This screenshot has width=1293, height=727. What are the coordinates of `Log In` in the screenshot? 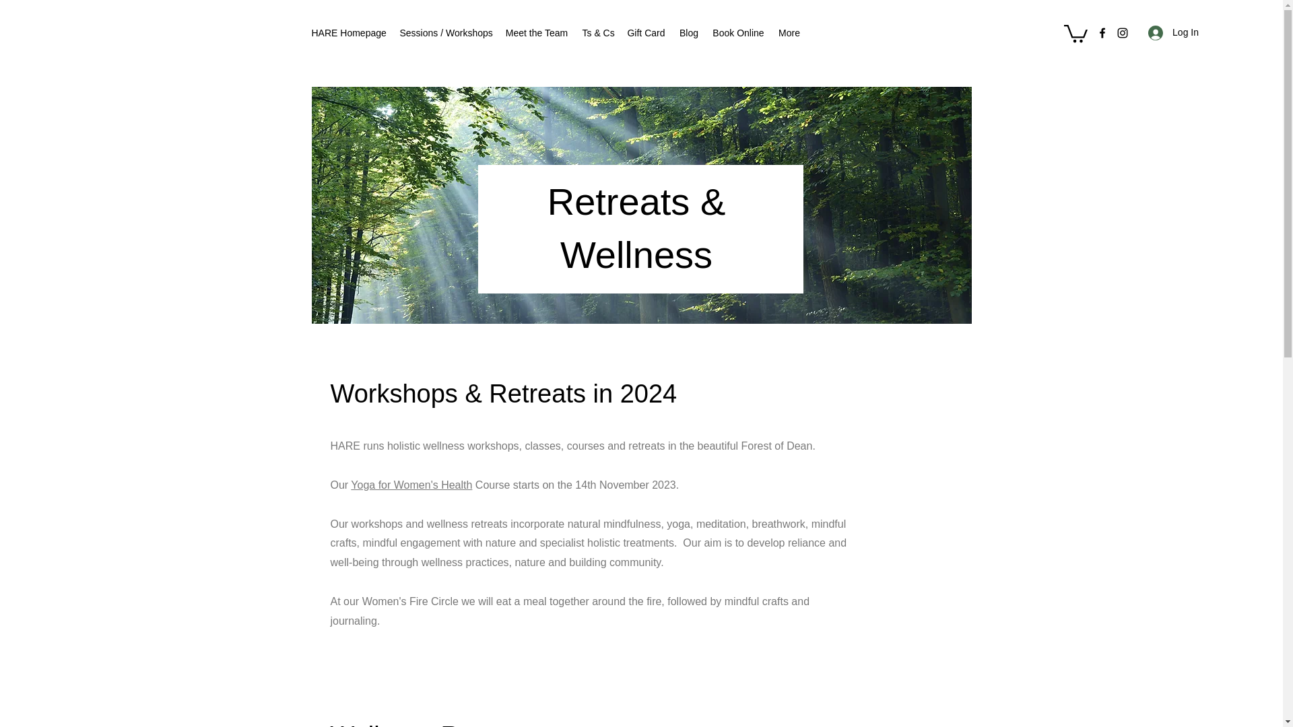 It's located at (1173, 32).